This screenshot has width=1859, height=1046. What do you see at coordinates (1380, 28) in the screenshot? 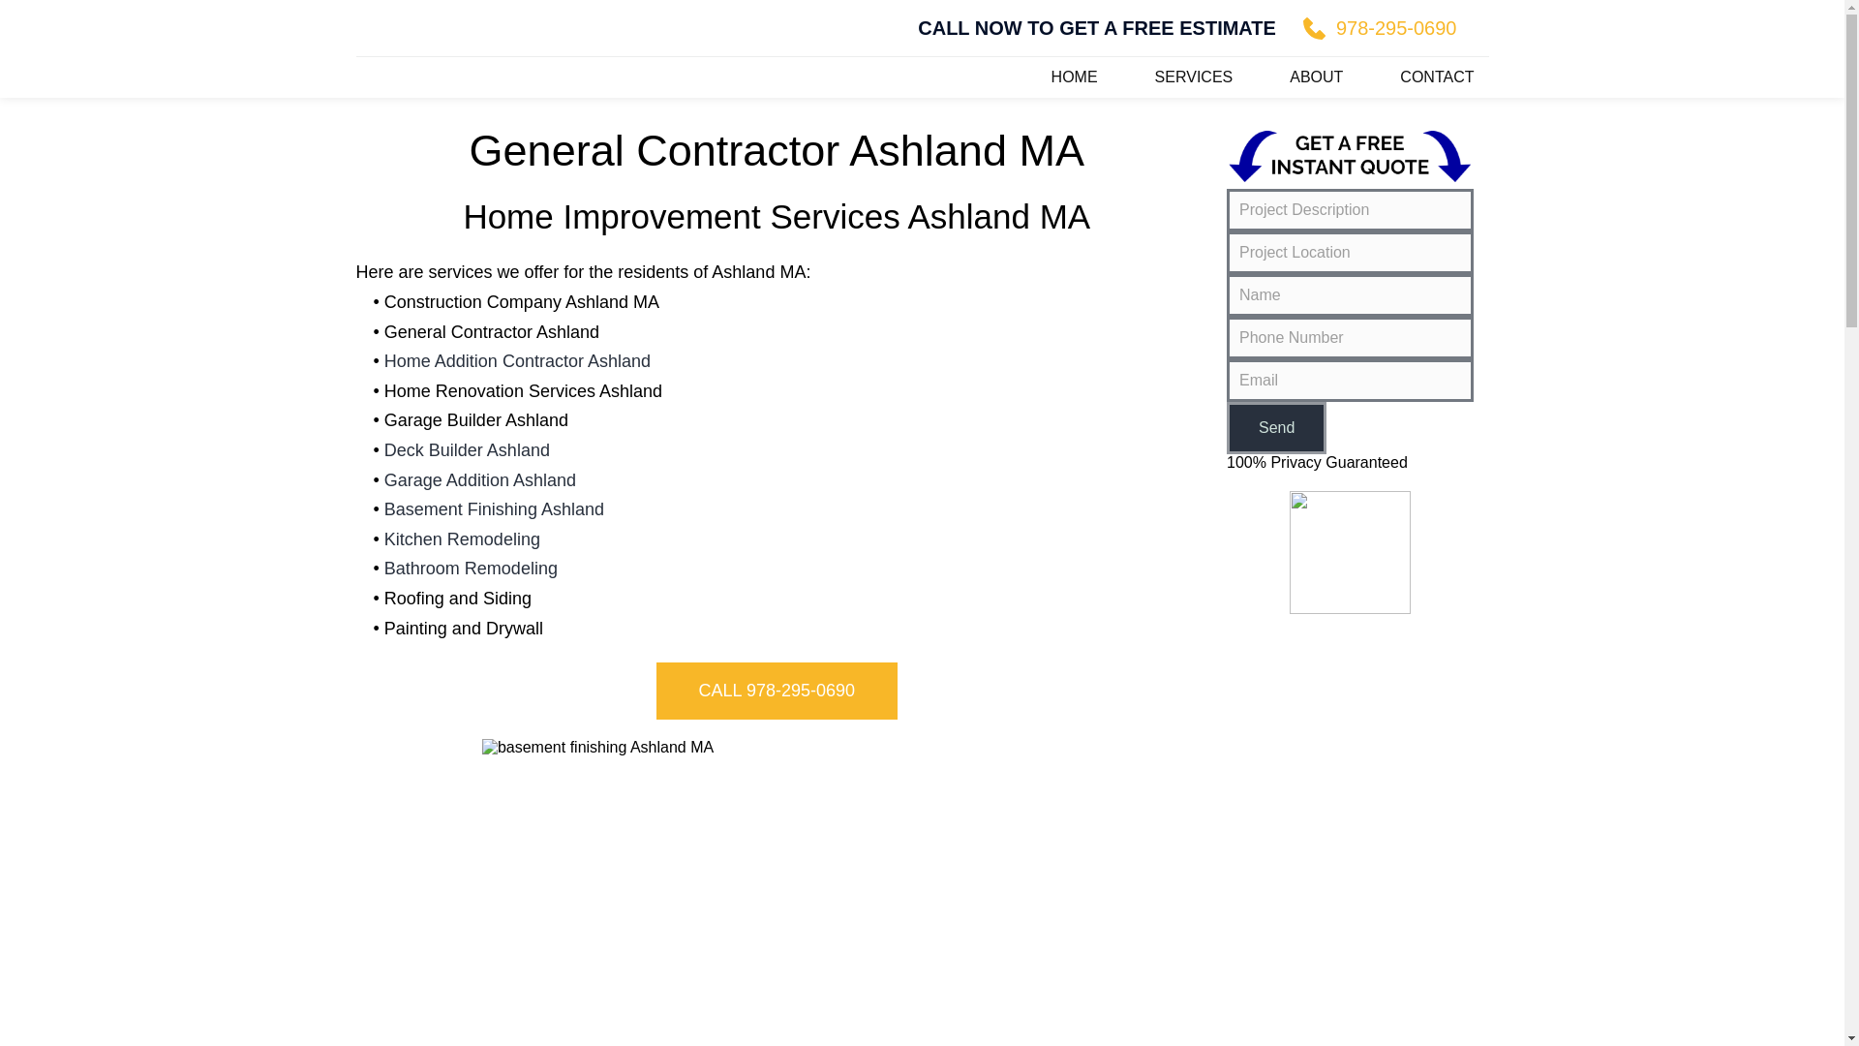
I see `978-295-0690` at bounding box center [1380, 28].